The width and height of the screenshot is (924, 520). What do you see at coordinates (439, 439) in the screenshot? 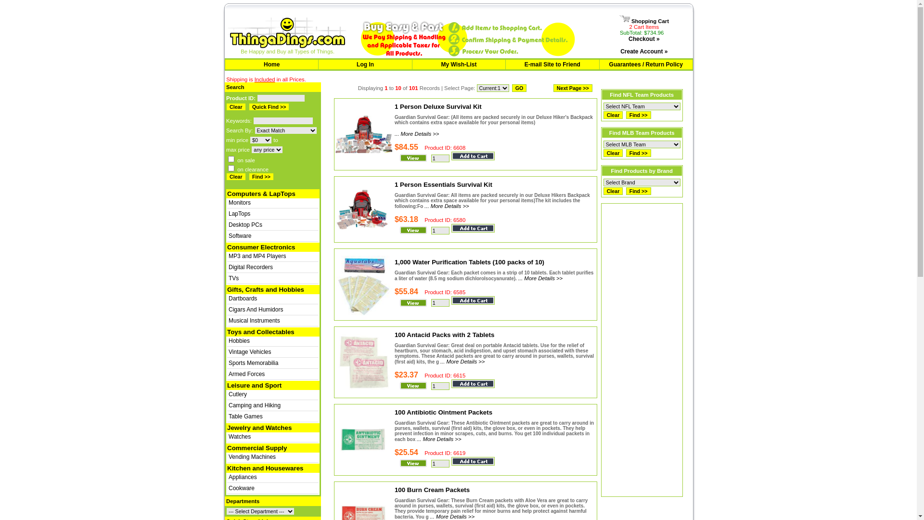
I see `... More Details >>` at bounding box center [439, 439].